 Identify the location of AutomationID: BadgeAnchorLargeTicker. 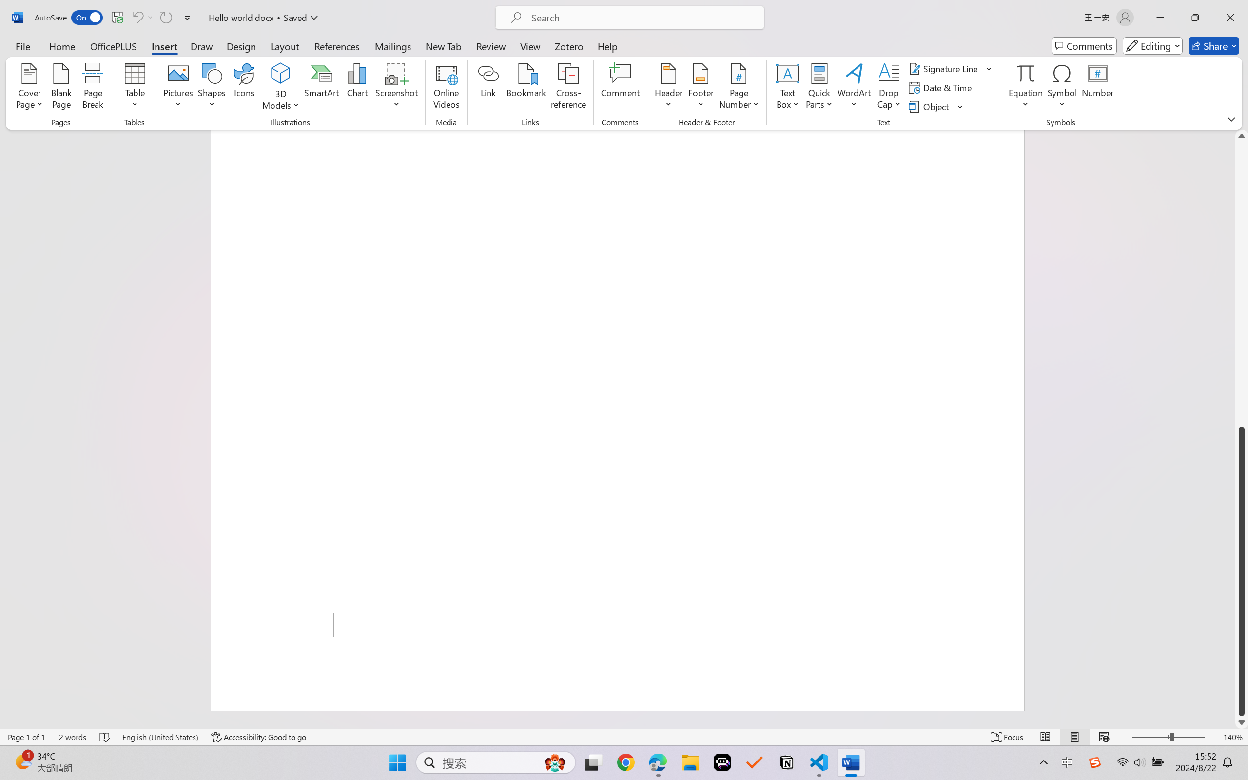
(22, 761).